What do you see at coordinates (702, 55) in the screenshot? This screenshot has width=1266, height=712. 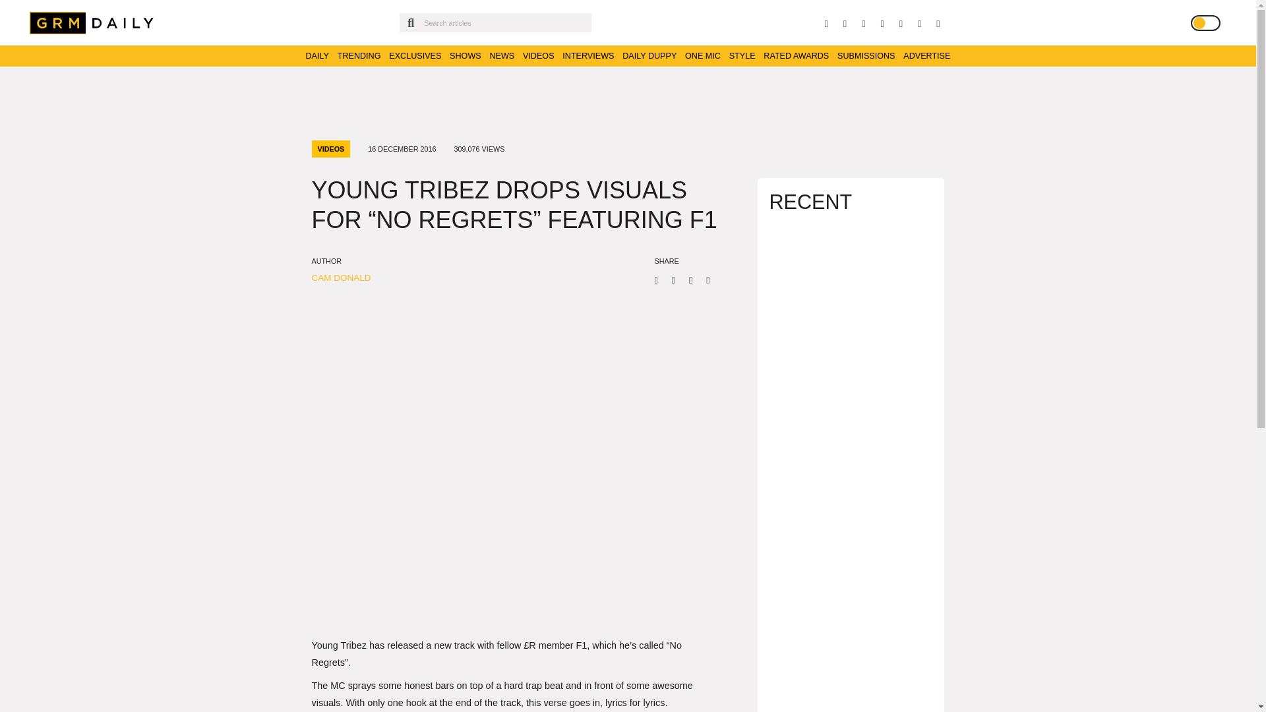 I see `ONE MIC` at bounding box center [702, 55].